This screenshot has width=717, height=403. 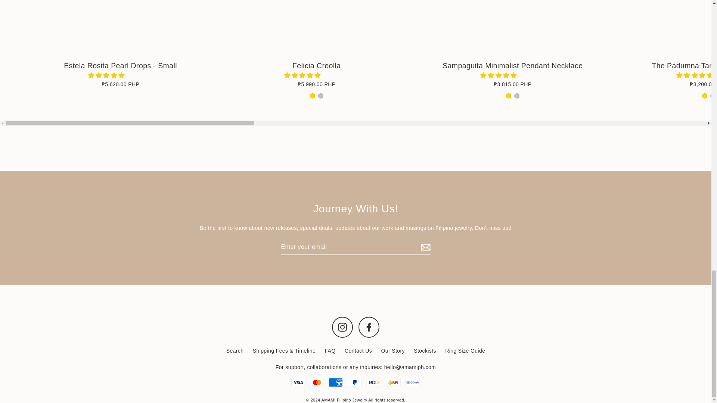 I want to click on Visa, so click(x=298, y=382).